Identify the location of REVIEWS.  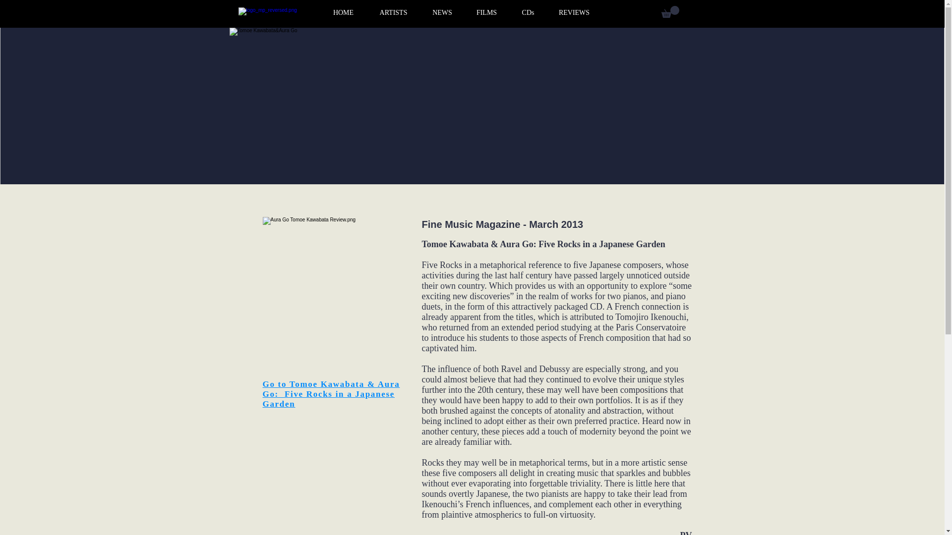
(574, 12).